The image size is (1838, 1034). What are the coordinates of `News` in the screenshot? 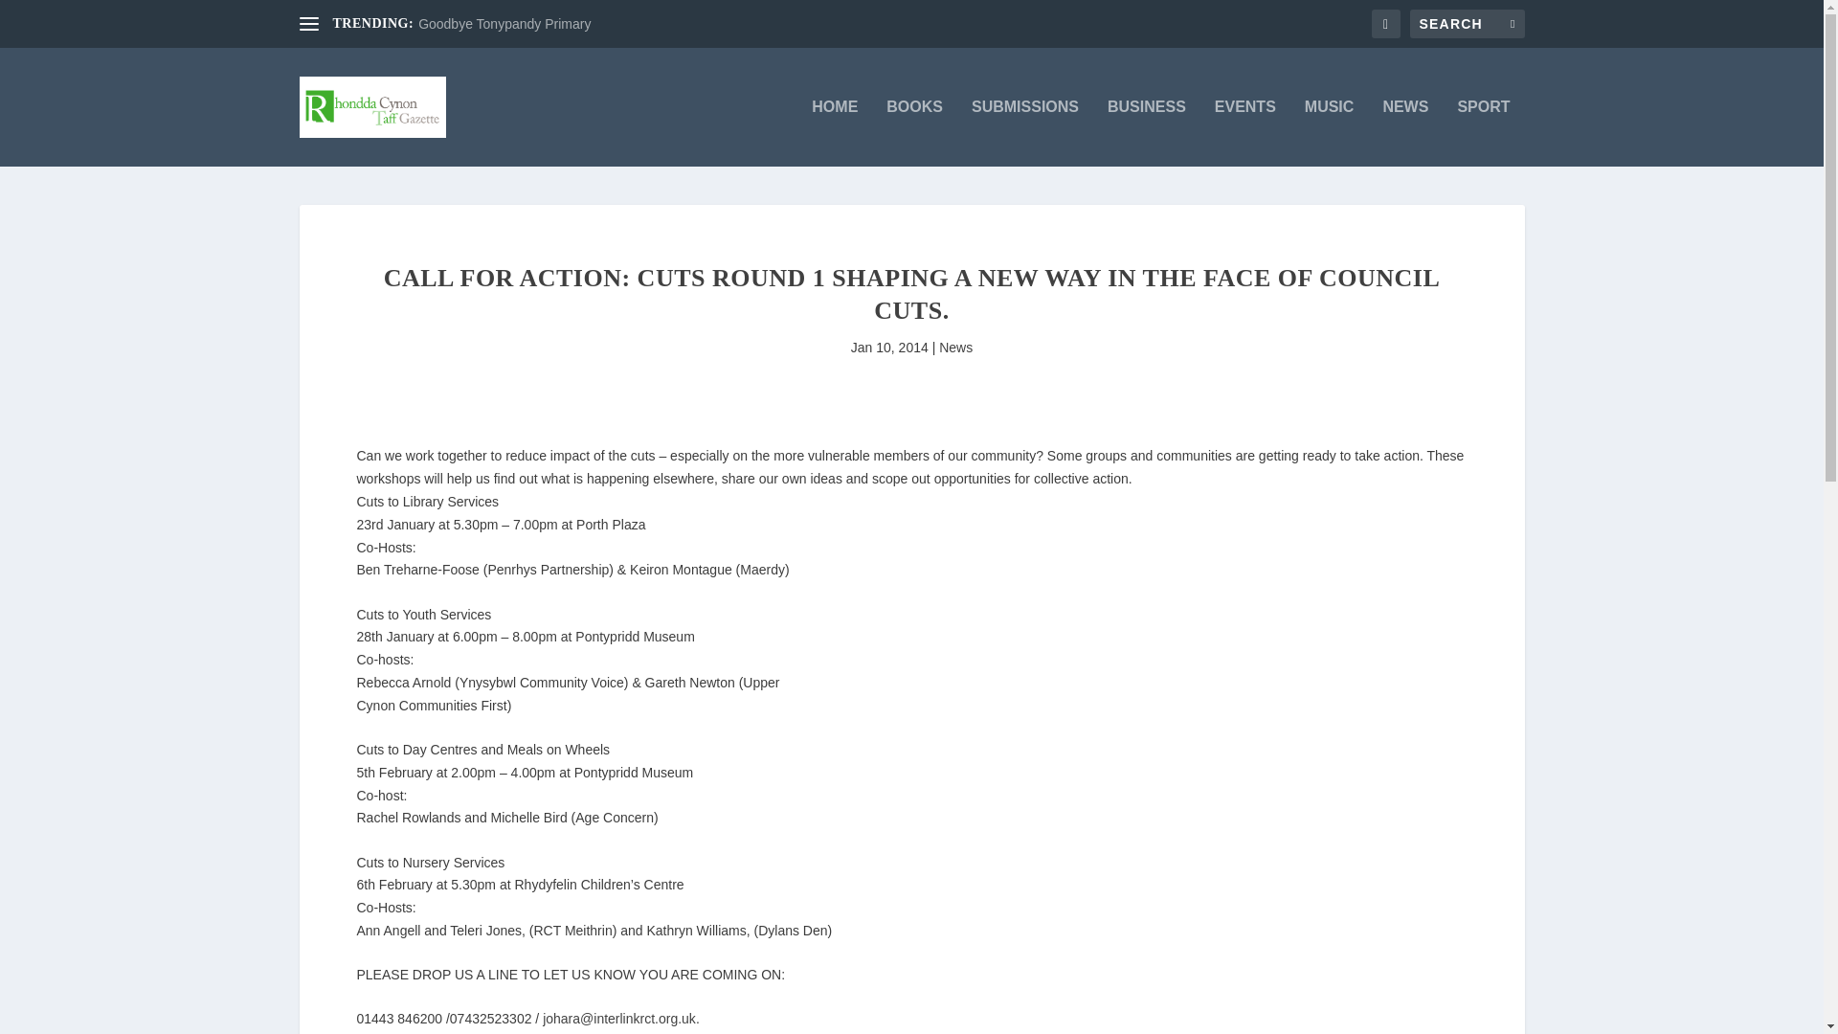 It's located at (955, 348).